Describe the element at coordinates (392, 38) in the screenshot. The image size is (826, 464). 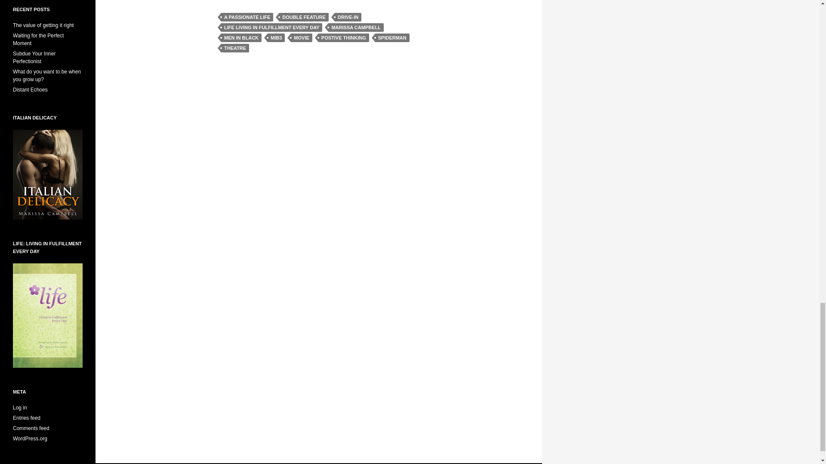
I see `SPIDERMAN` at that location.